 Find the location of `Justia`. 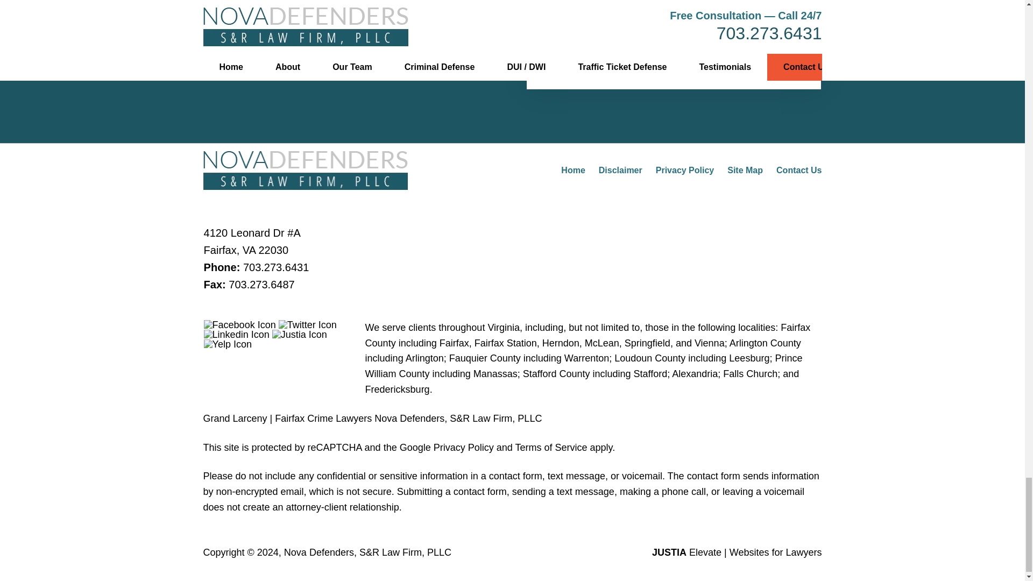

Justia is located at coordinates (300, 335).